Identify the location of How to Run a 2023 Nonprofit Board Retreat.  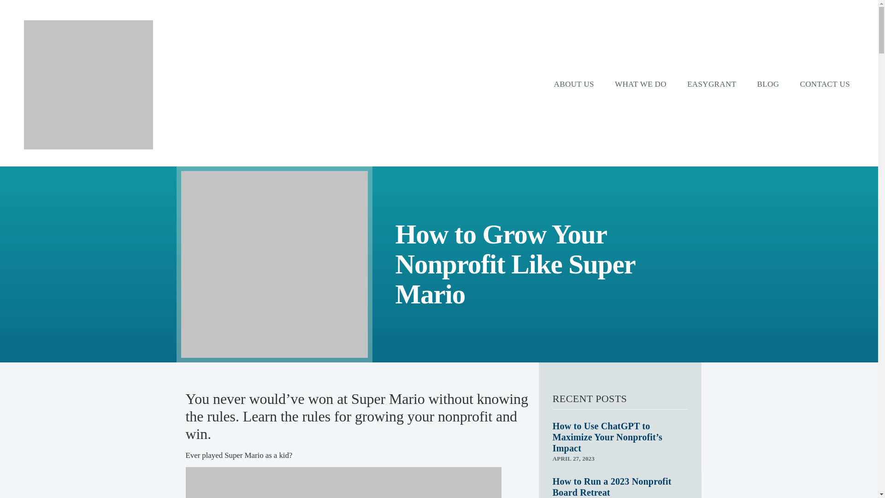
(612, 486).